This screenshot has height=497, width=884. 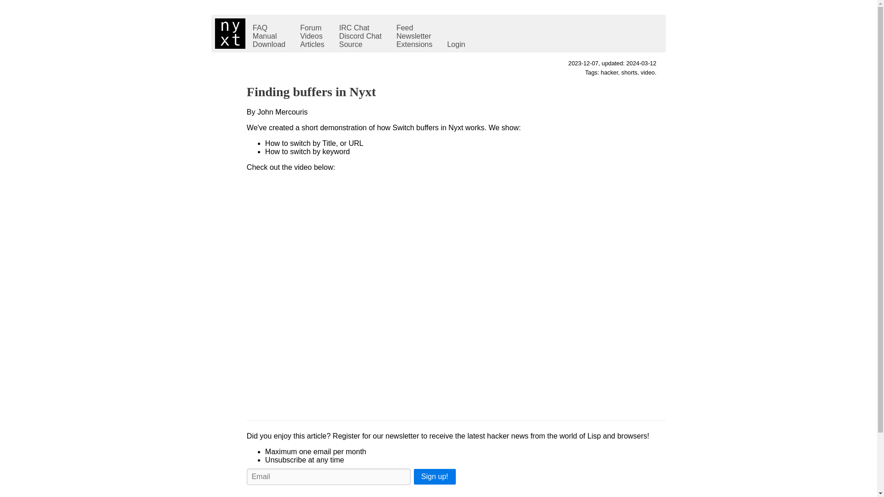 I want to click on Feed, so click(x=414, y=28).